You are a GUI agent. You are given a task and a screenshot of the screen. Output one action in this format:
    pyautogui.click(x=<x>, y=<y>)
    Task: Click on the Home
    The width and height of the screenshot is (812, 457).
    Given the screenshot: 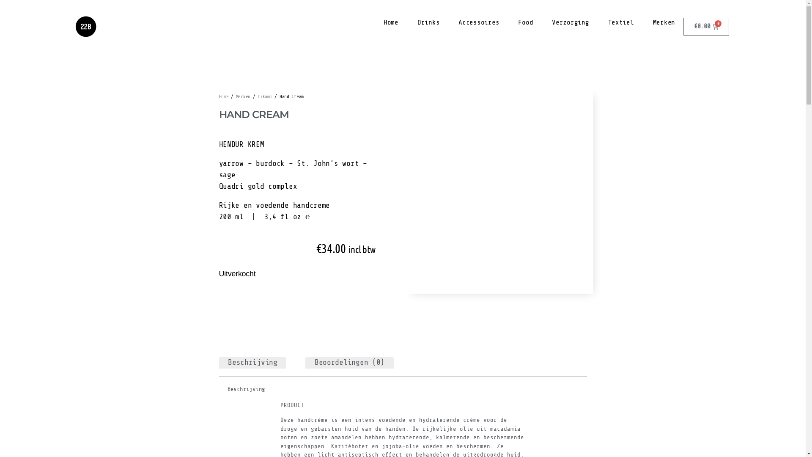 What is the action you would take?
    pyautogui.click(x=224, y=96)
    